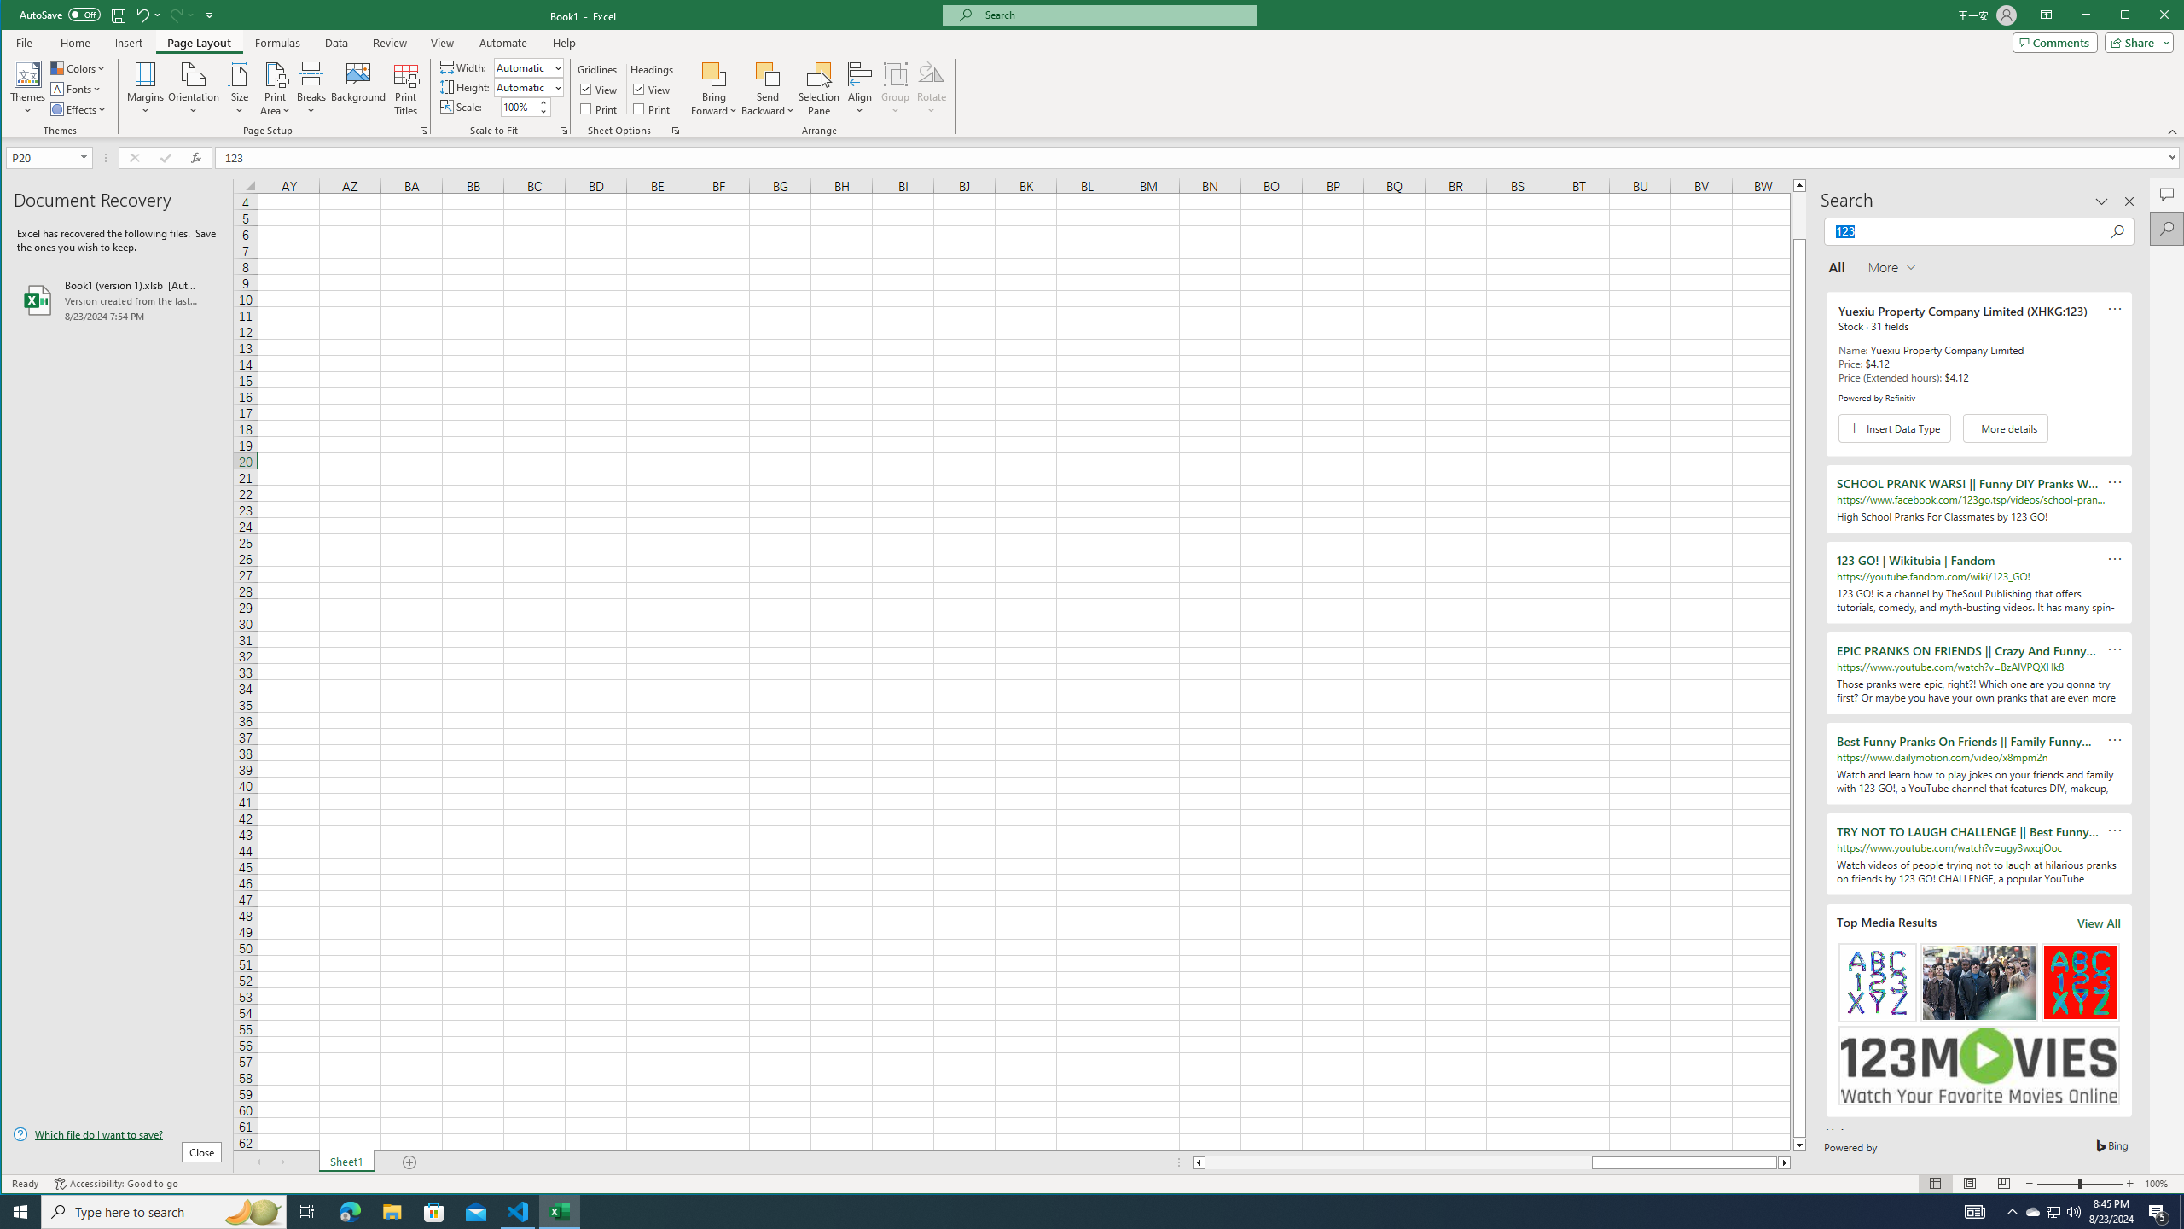 The height and width of the screenshot is (1229, 2184). Describe the element at coordinates (2046, 15) in the screenshot. I see `Ribbon Display Options` at that location.